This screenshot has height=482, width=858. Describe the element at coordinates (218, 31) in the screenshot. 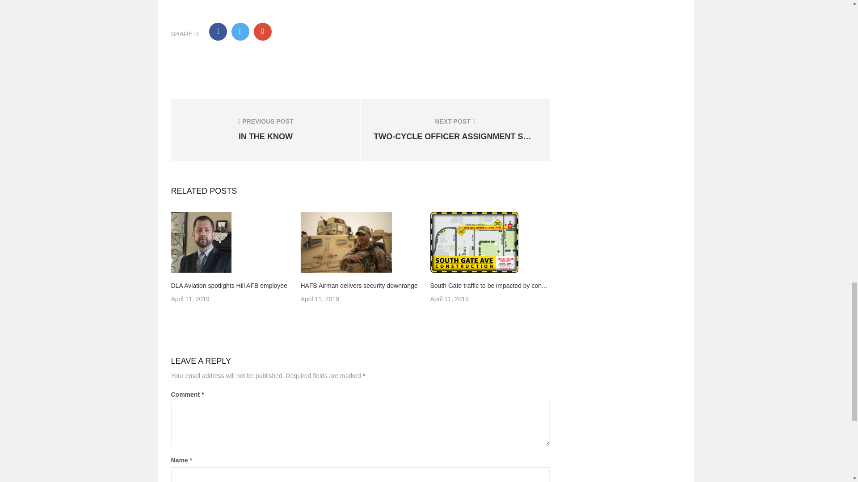

I see `Share on Facebook` at that location.